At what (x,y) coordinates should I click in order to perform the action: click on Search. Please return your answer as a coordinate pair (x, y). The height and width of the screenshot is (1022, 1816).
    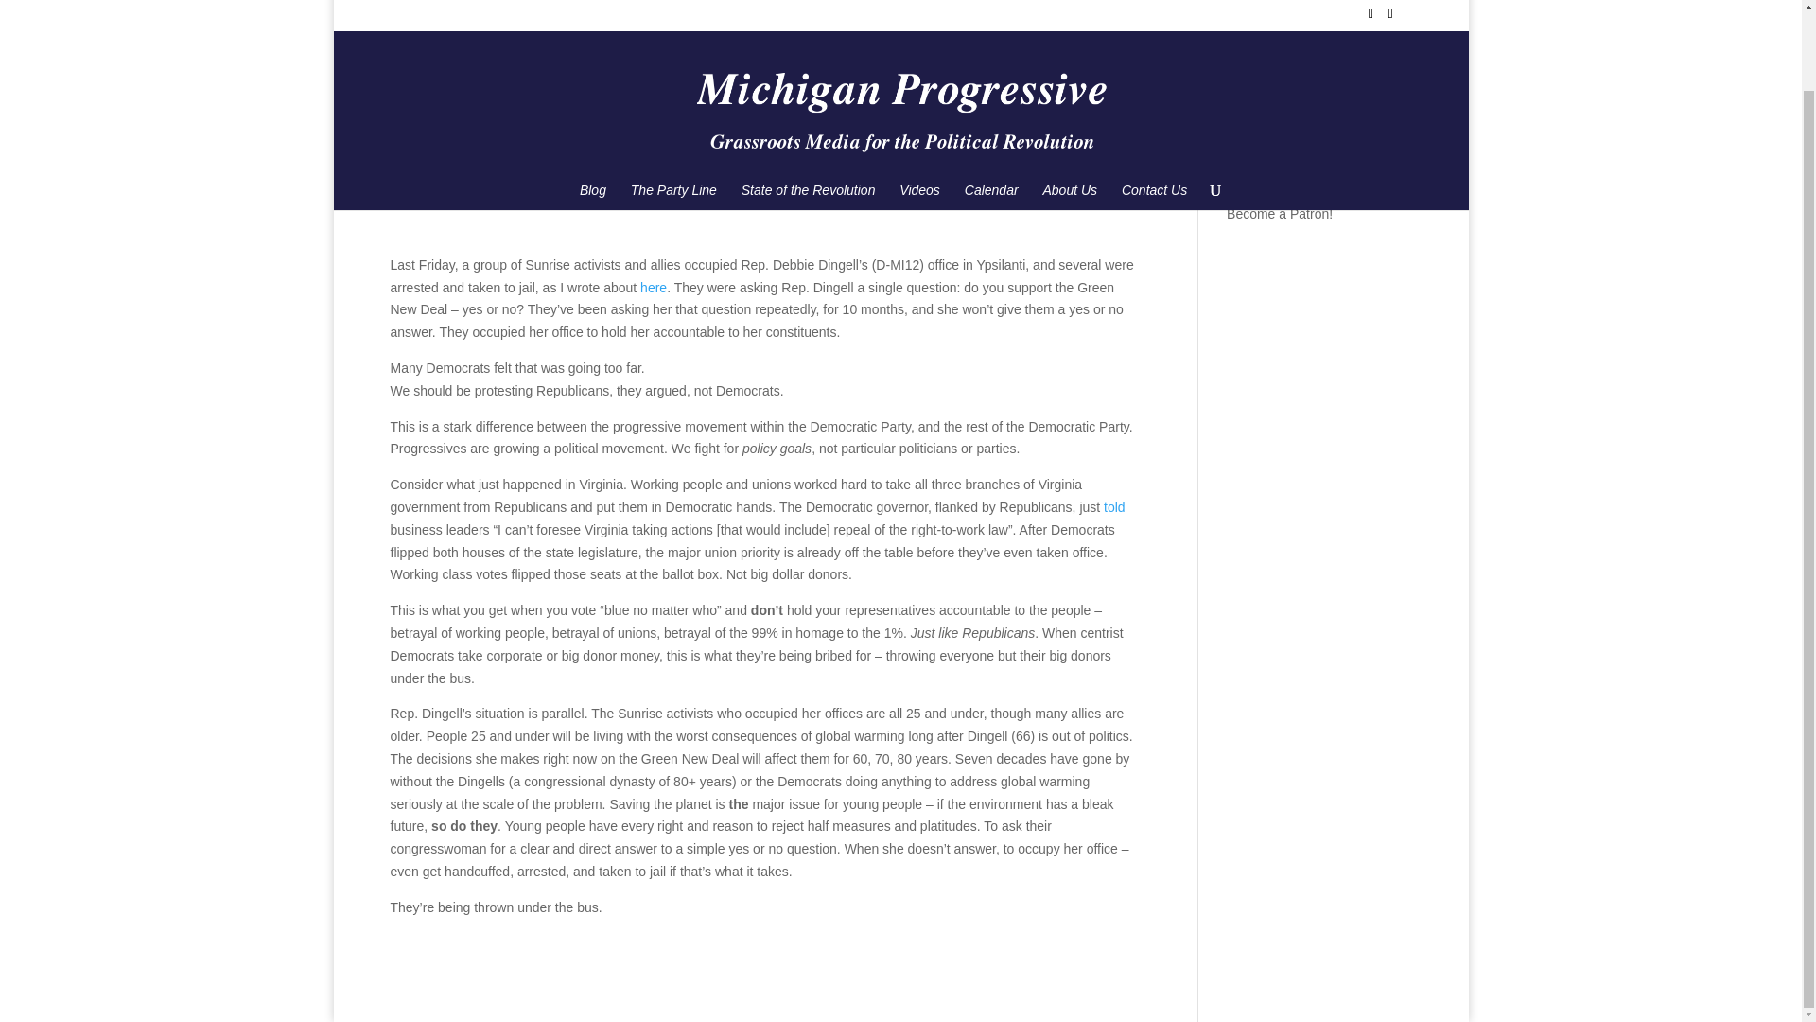
    Looking at the image, I should click on (1381, 155).